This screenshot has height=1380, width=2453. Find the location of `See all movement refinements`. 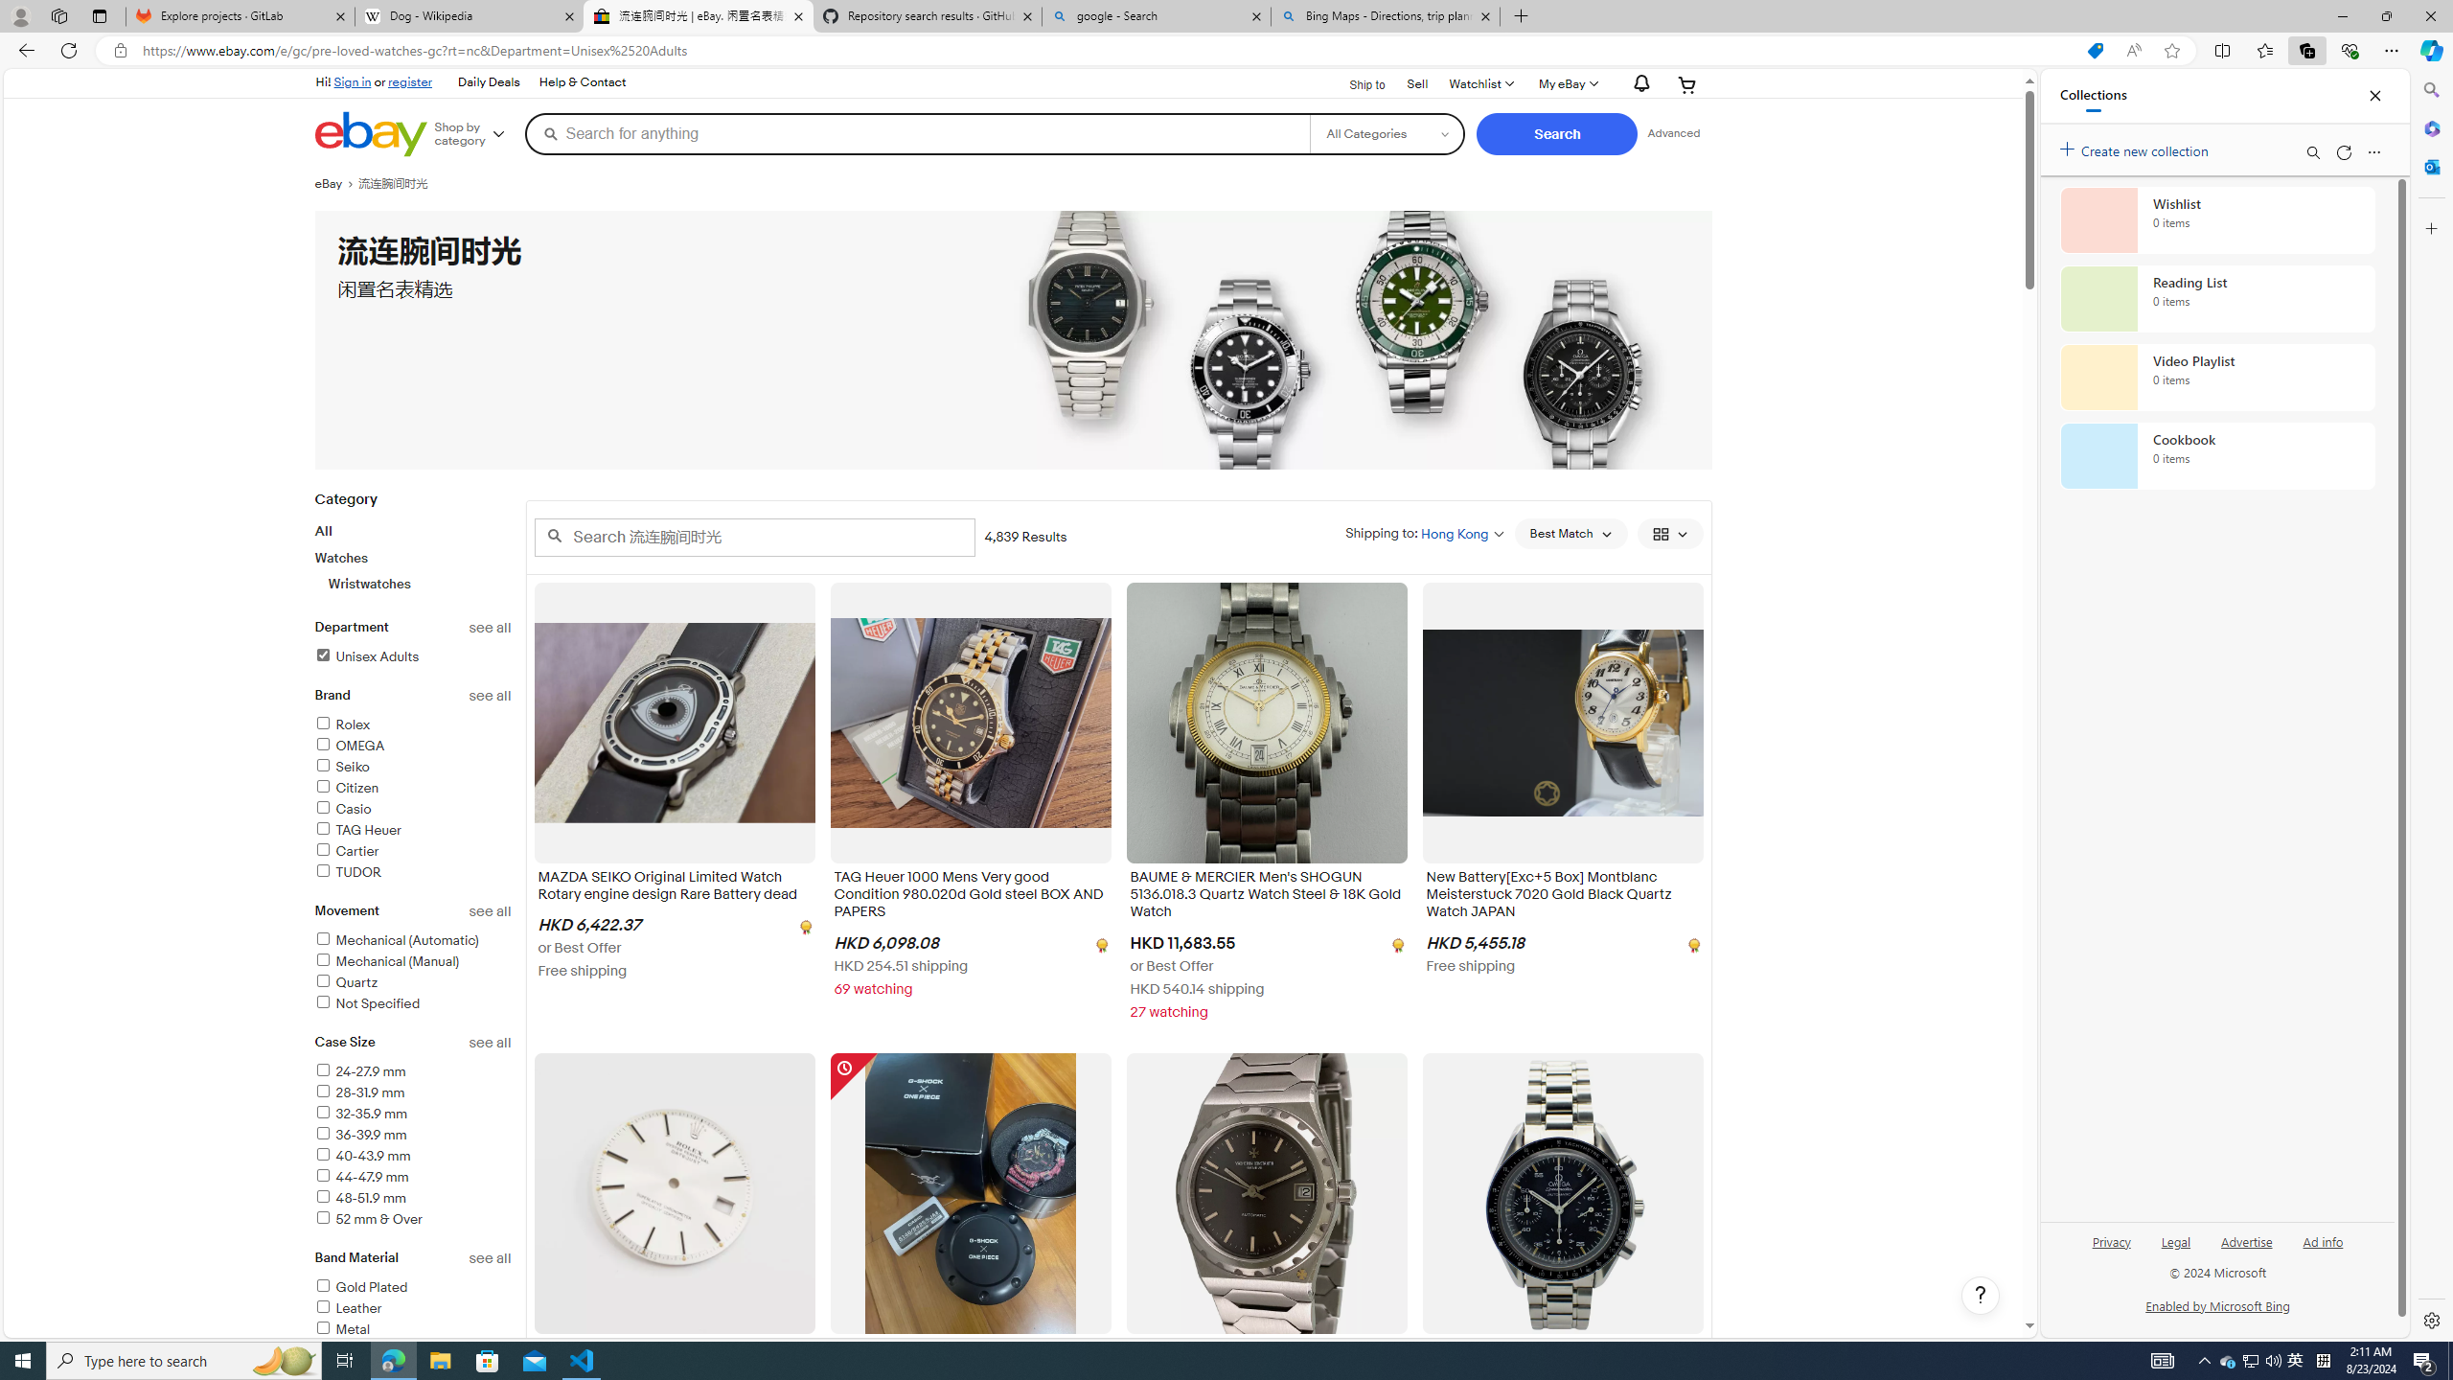

See all movement refinements is located at coordinates (491, 910).